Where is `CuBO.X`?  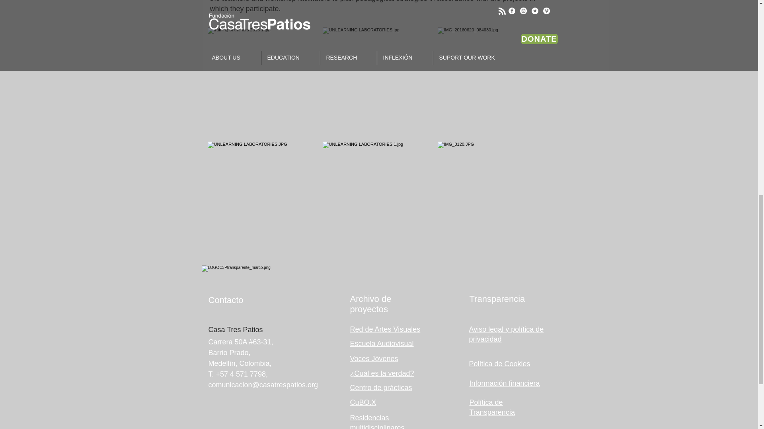
CuBO.X is located at coordinates (363, 402).